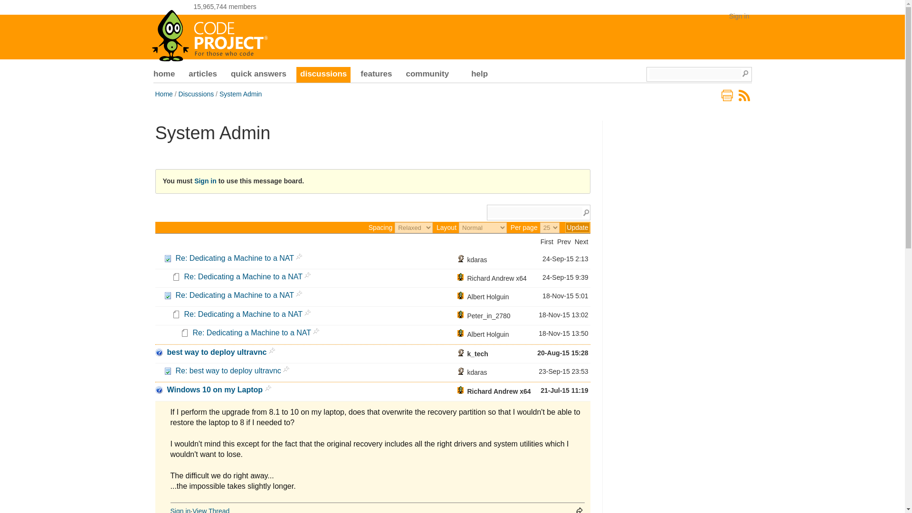 This screenshot has width=912, height=513. What do you see at coordinates (258, 75) in the screenshot?
I see `quick answers` at bounding box center [258, 75].